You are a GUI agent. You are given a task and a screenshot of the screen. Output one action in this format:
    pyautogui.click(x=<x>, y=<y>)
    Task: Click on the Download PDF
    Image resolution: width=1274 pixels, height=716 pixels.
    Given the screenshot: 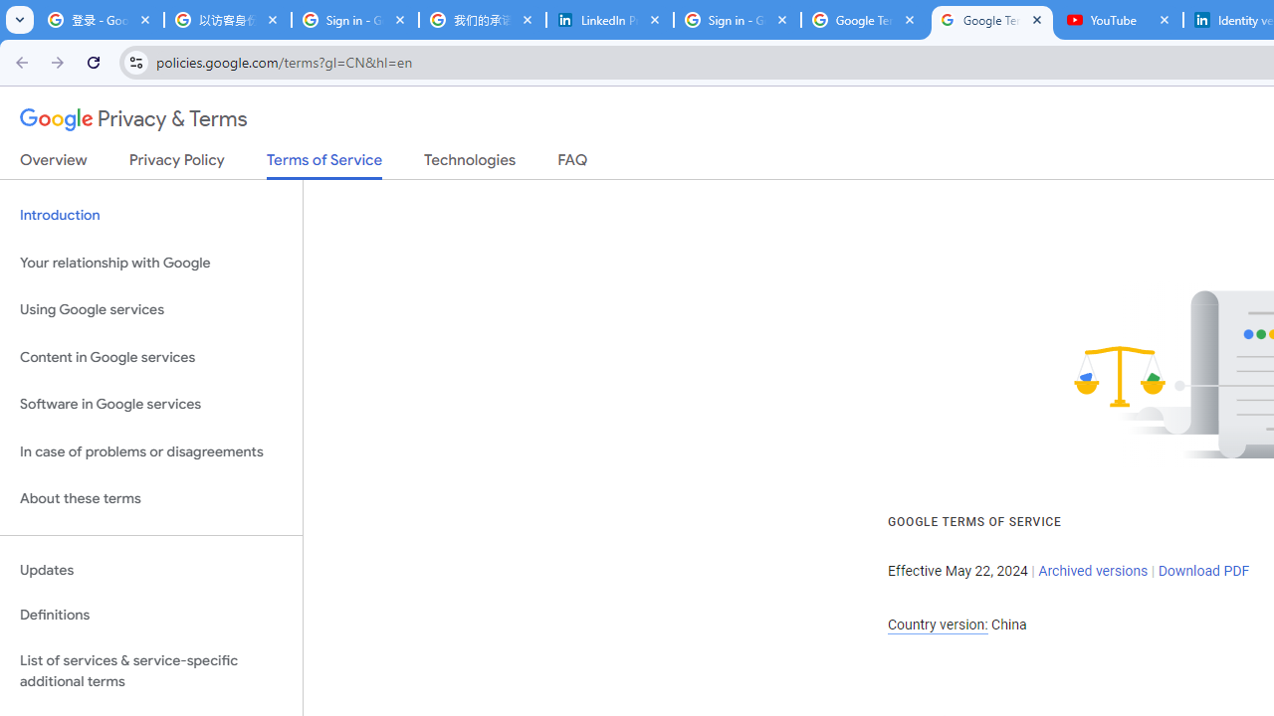 What is the action you would take?
    pyautogui.click(x=1203, y=571)
    